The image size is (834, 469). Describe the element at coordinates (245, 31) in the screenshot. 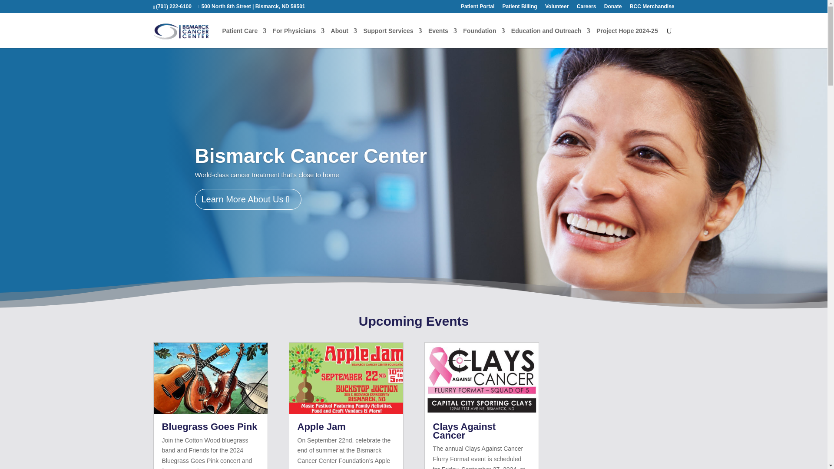

I see `Patient Care` at that location.